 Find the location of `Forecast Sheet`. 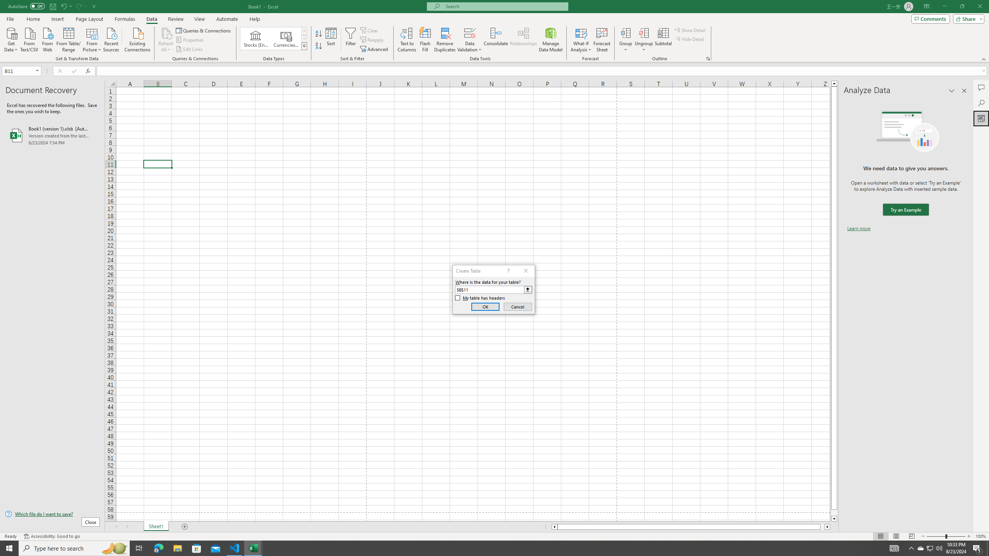

Forecast Sheet is located at coordinates (602, 40).